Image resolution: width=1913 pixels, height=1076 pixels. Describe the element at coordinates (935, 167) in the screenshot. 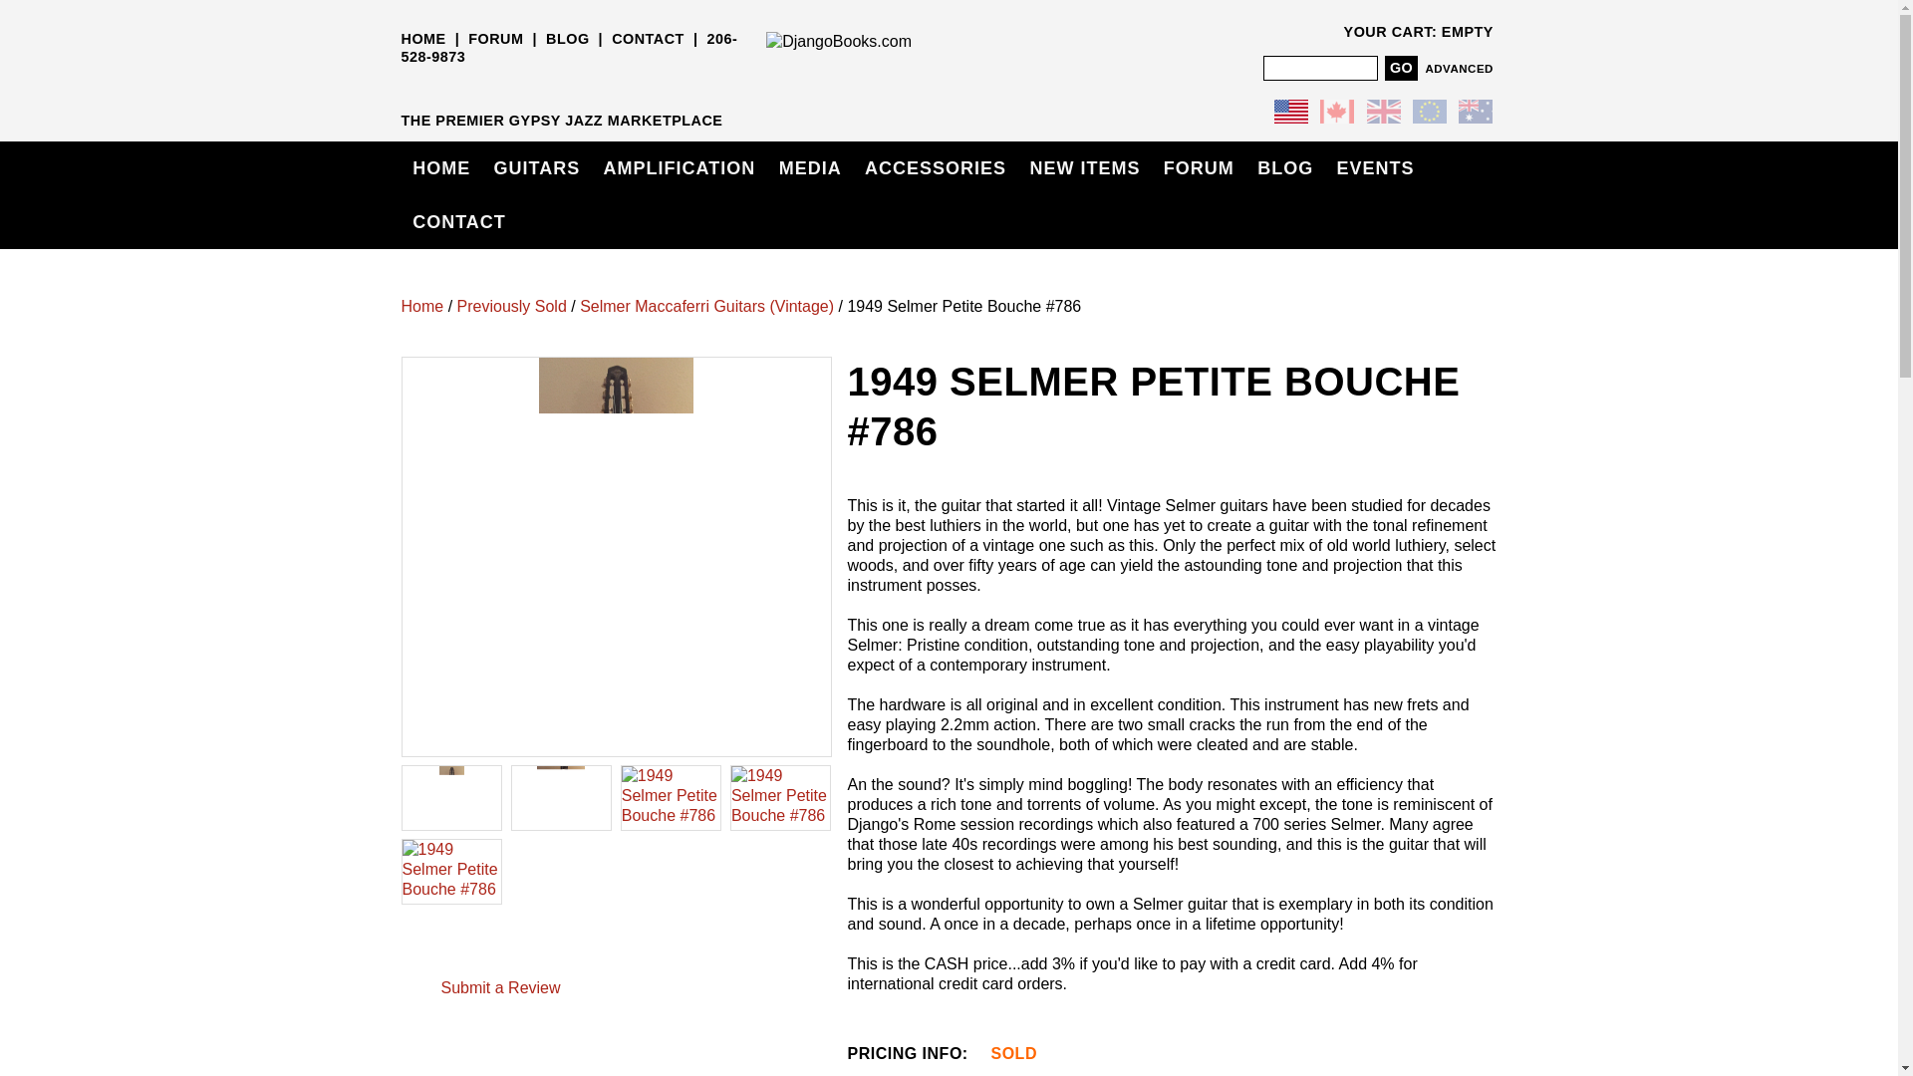

I see `ACCESSORIES` at that location.